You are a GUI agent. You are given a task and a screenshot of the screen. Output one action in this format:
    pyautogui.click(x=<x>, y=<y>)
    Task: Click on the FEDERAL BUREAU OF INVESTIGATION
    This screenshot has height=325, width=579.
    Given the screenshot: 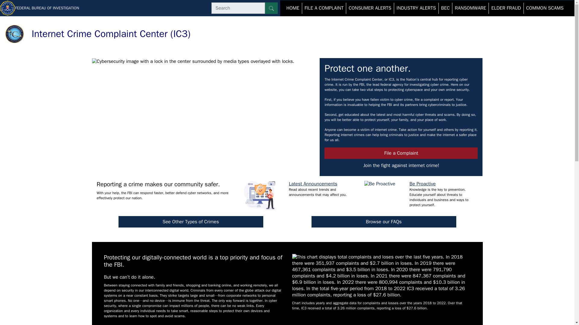 What is the action you would take?
    pyautogui.click(x=39, y=8)
    